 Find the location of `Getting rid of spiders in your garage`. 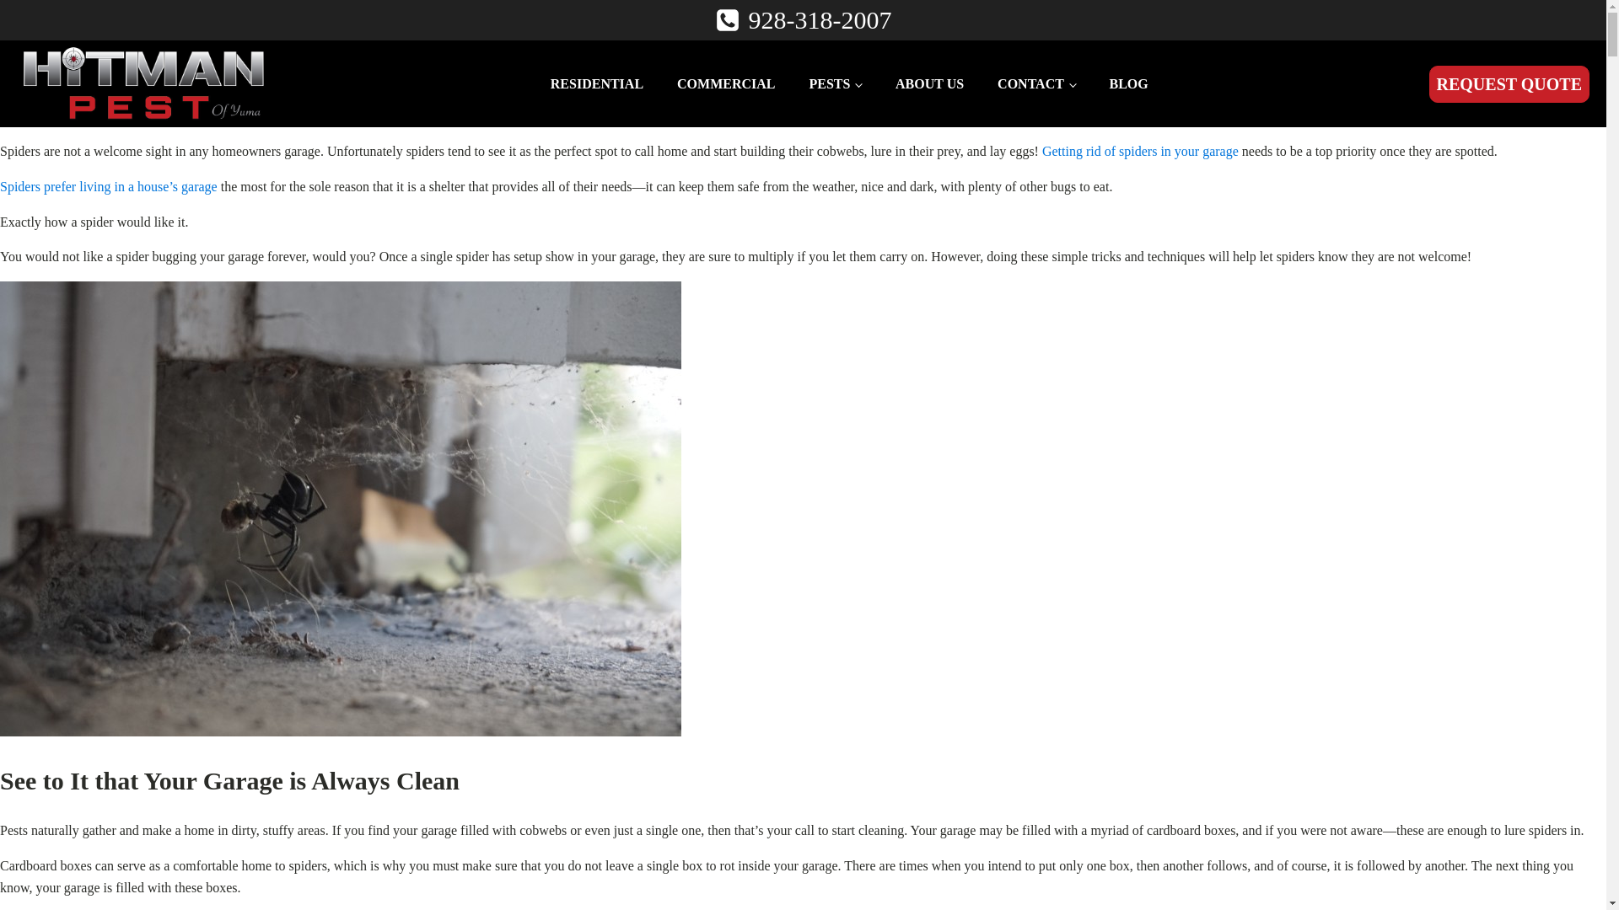

Getting rid of spiders in your garage is located at coordinates (1140, 150).